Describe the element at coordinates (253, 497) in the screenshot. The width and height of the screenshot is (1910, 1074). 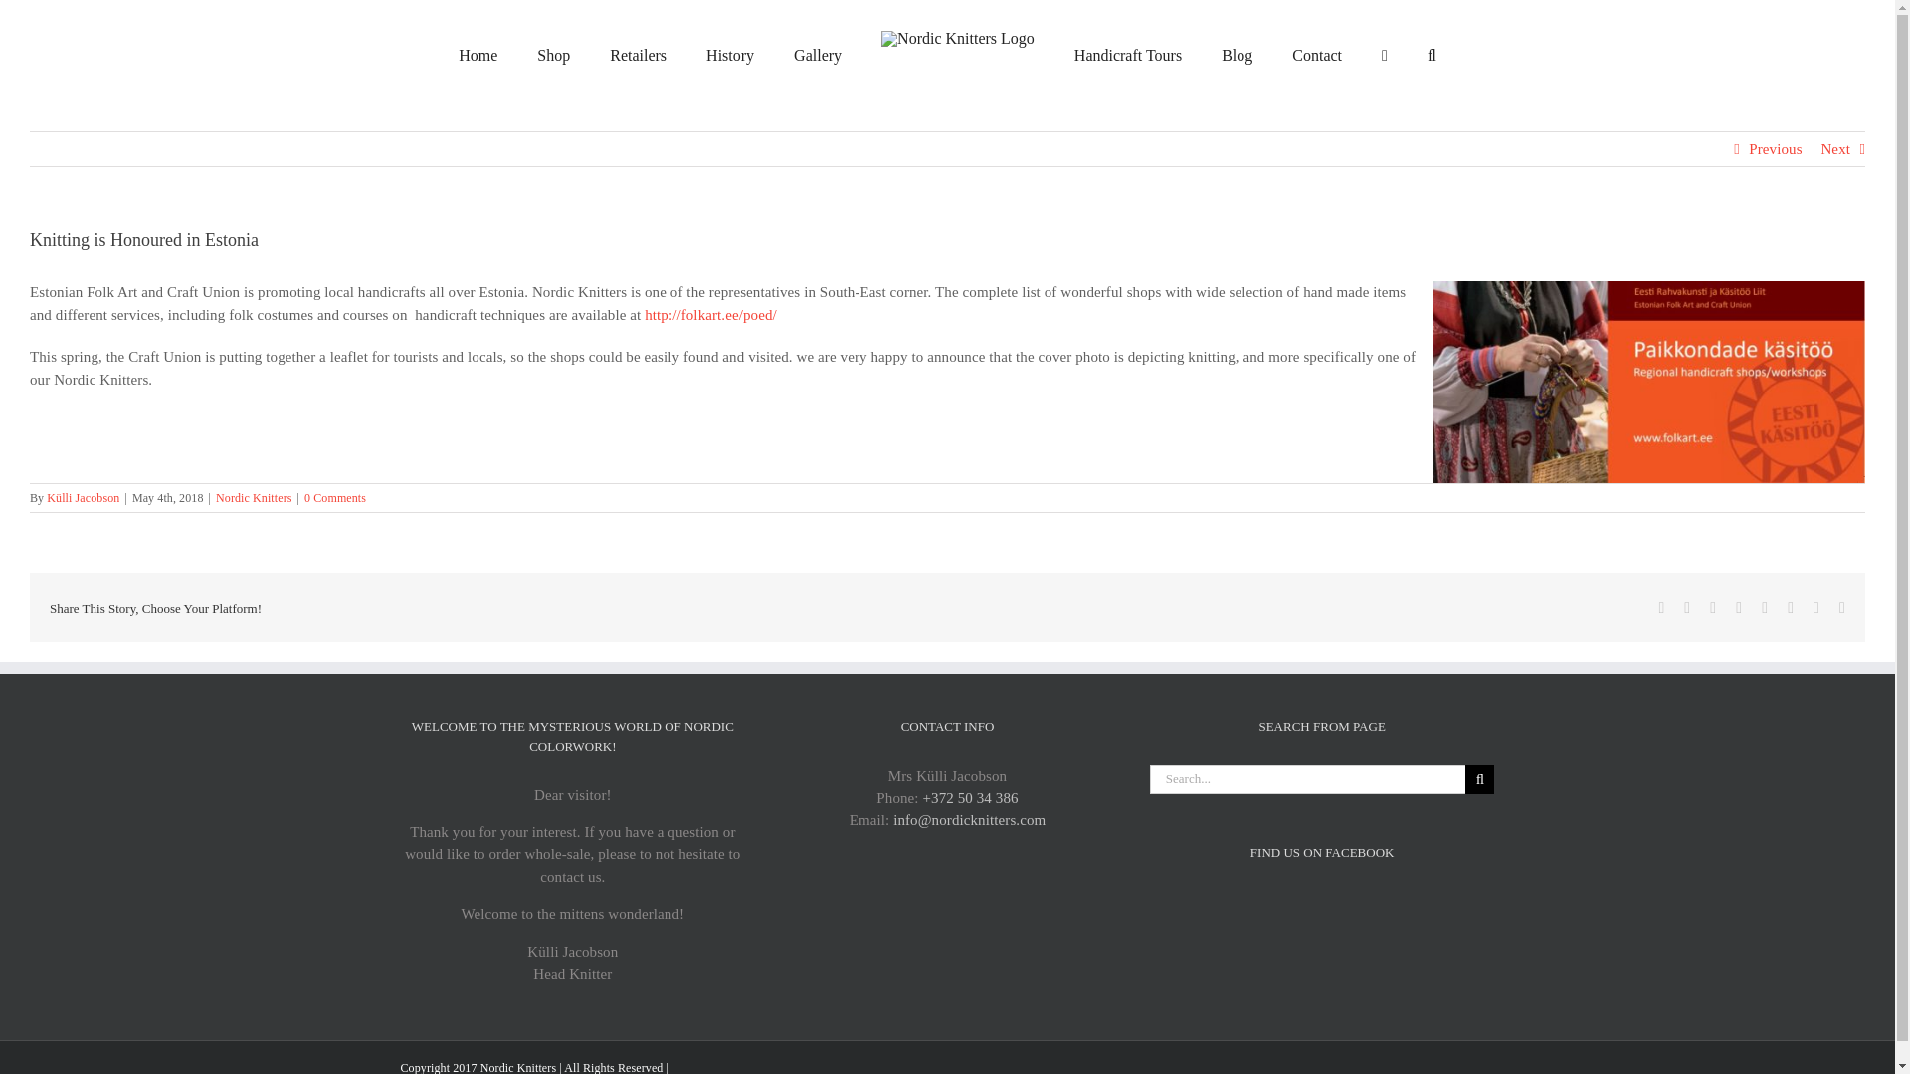
I see `Nordic Knitters` at that location.